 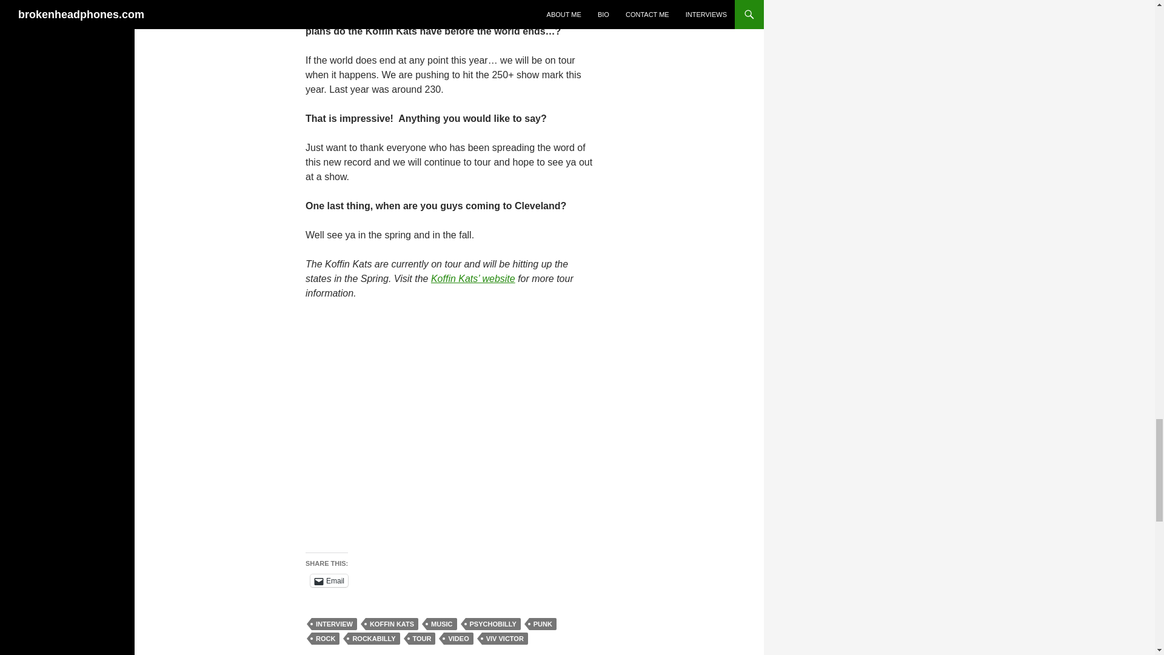 I want to click on VIDEO, so click(x=458, y=638).